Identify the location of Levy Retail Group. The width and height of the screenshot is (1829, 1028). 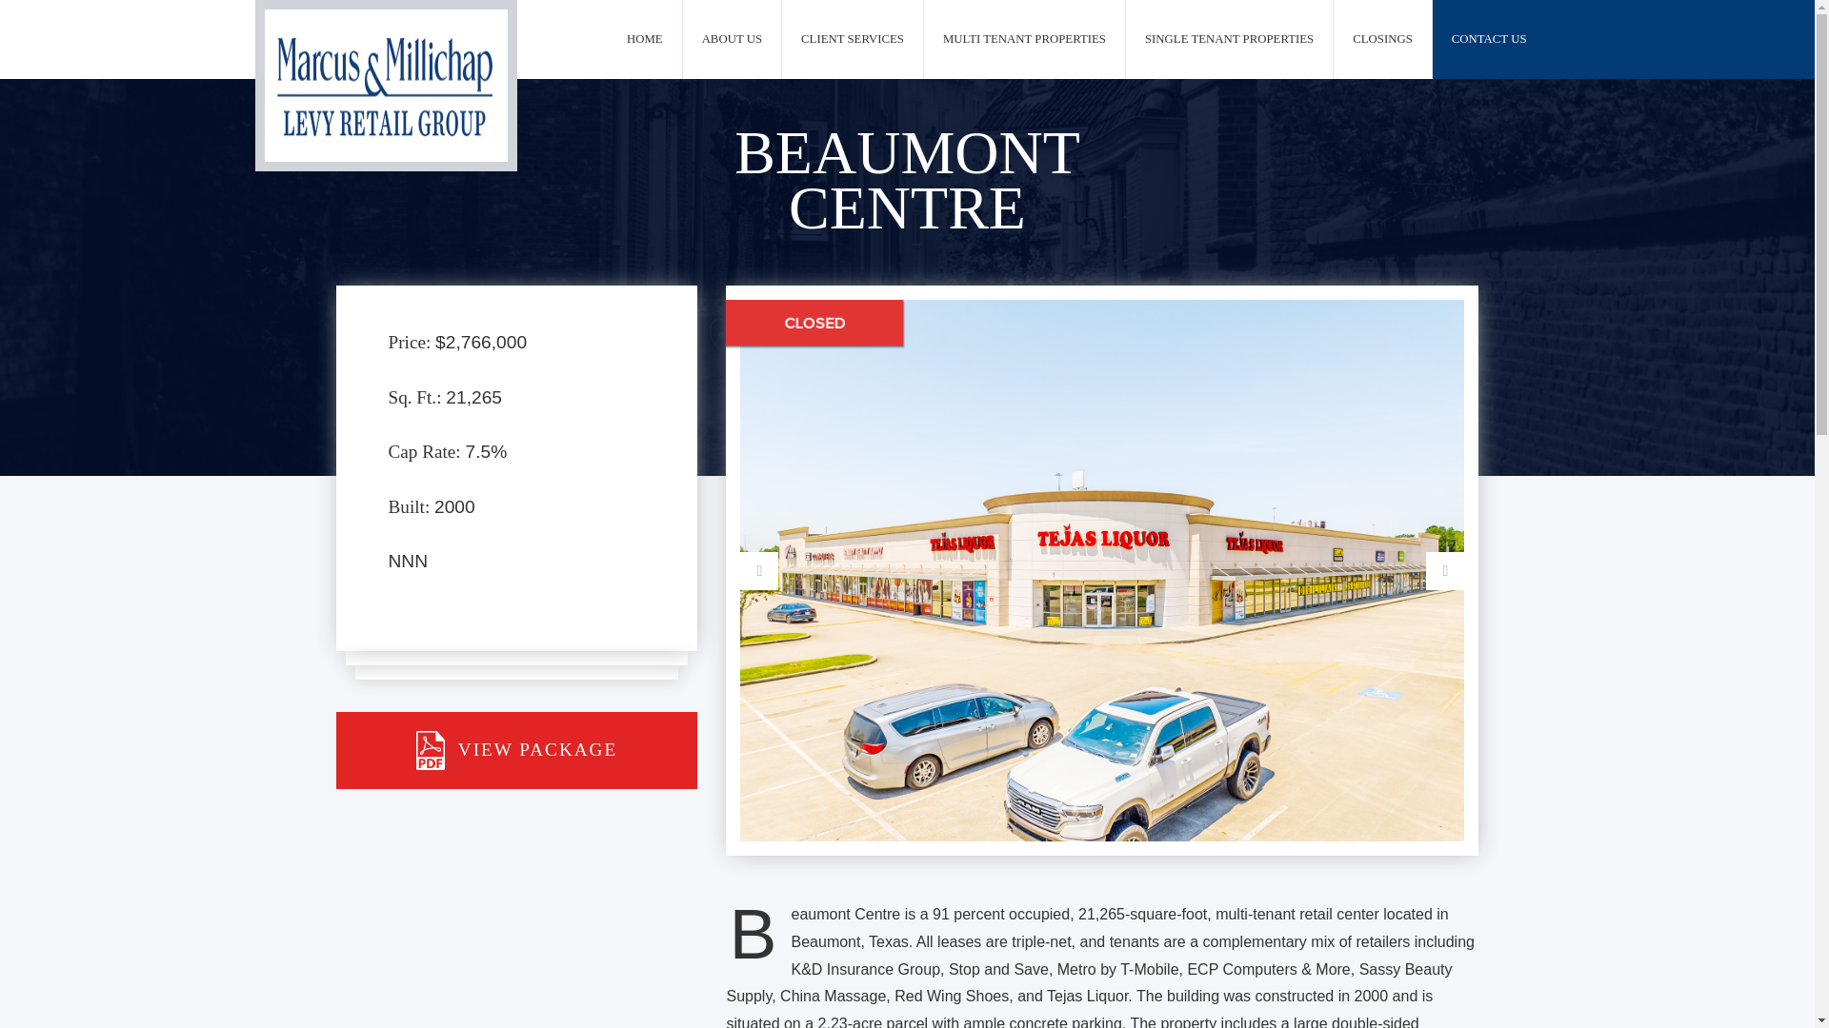
(387, 86).